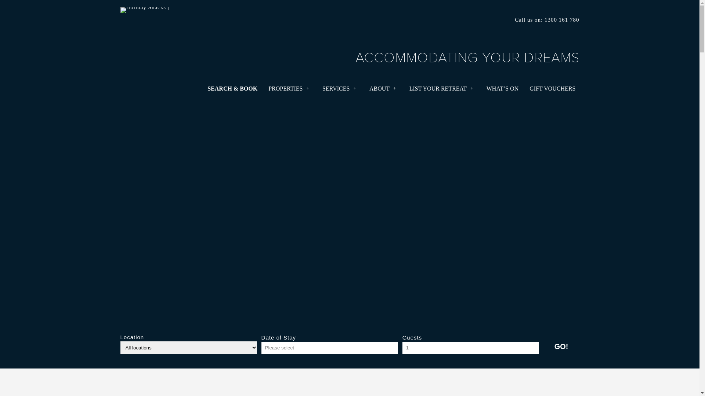 This screenshot has height=396, width=705. Describe the element at coordinates (336, 89) in the screenshot. I see `SERVICES` at that location.